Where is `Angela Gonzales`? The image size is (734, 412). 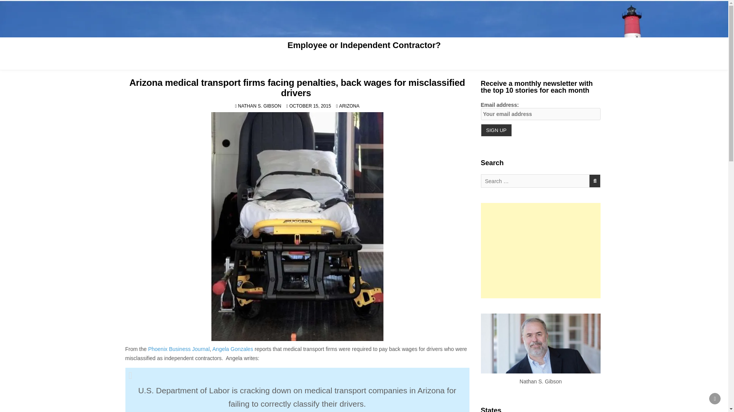
Angela Gonzales is located at coordinates (233, 349).